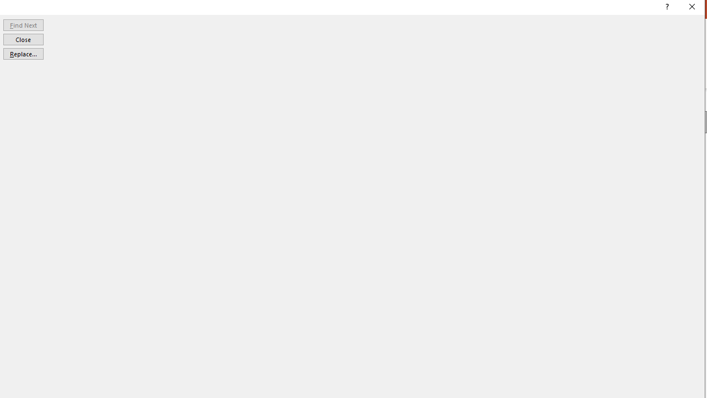 This screenshot has height=398, width=707. Describe the element at coordinates (23, 24) in the screenshot. I see `Find Next` at that location.